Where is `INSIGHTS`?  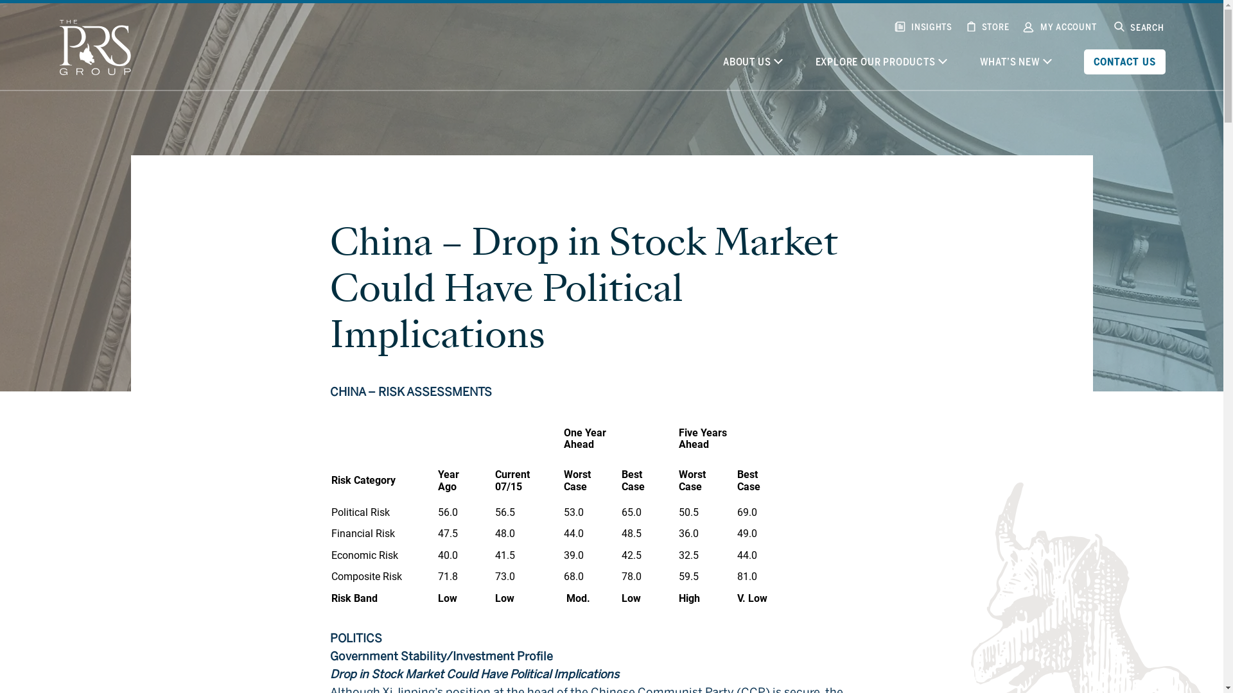 INSIGHTS is located at coordinates (931, 27).